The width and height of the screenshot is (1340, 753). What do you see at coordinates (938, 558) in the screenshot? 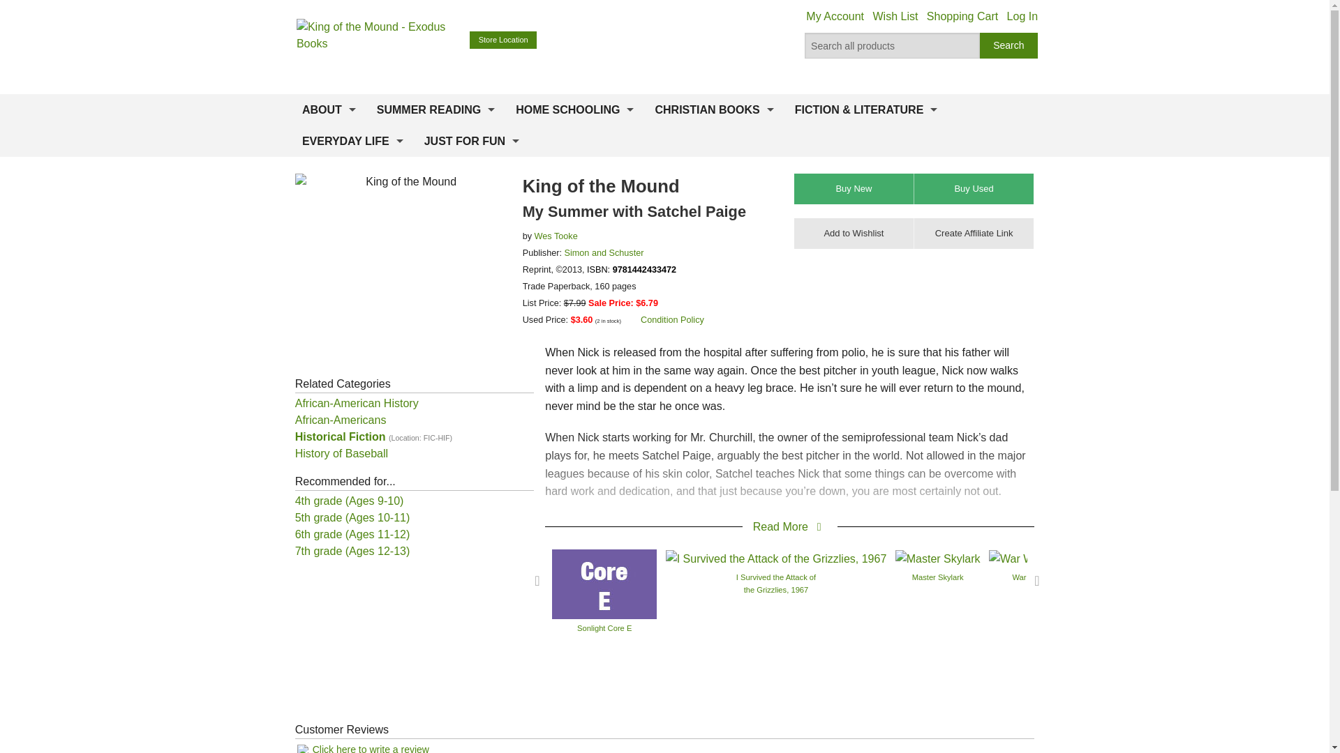
I see `Master Skylark` at bounding box center [938, 558].